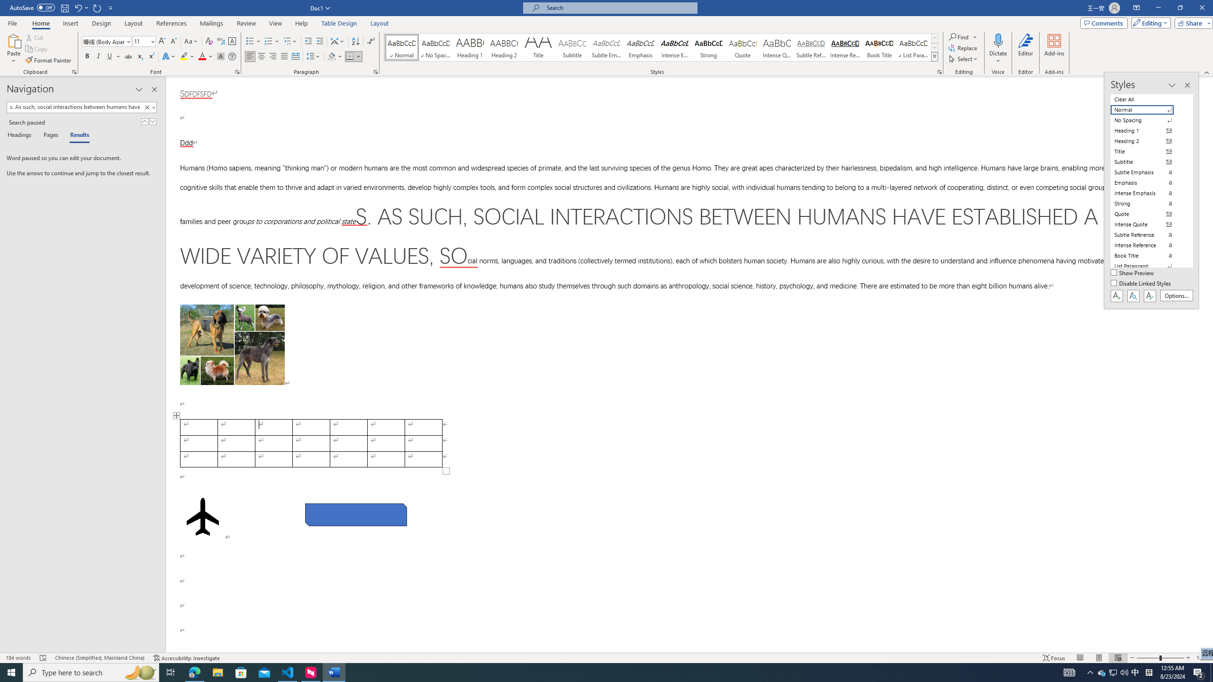  What do you see at coordinates (81, 8) in the screenshot?
I see `Undo Style` at bounding box center [81, 8].